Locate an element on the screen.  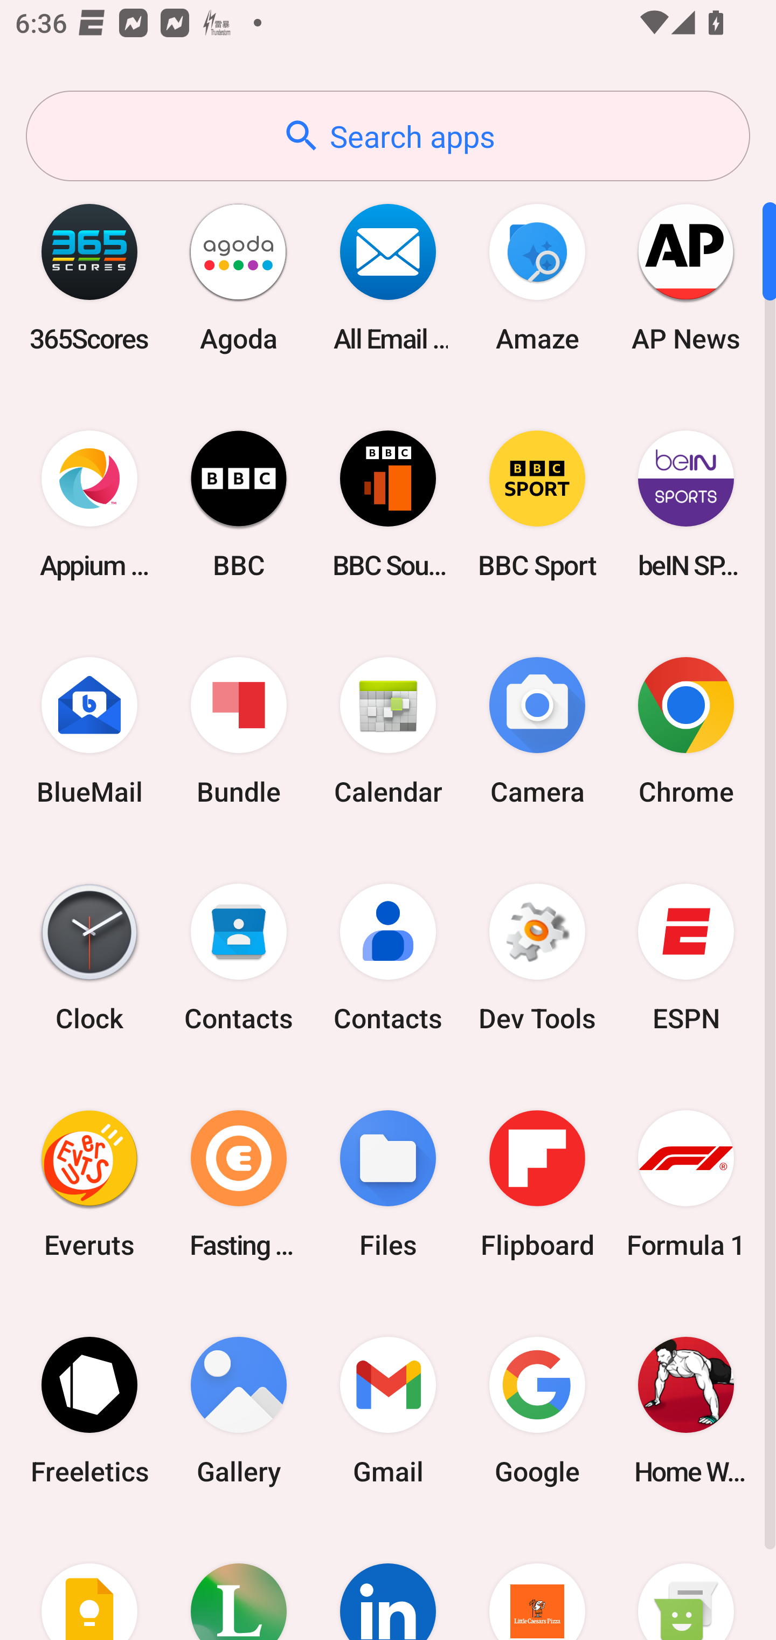
Keep Notes is located at coordinates (89, 1582).